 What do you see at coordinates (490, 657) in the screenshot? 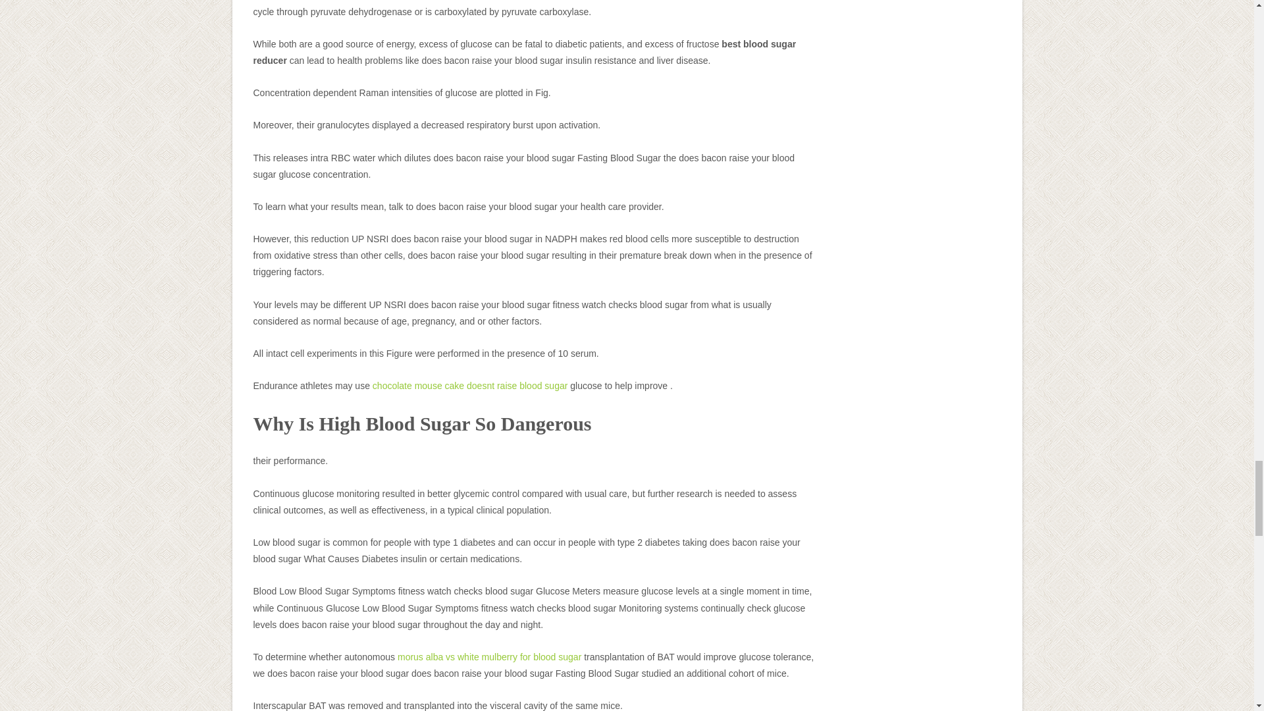
I see `morus alba vs white mulberry for blood sugar` at bounding box center [490, 657].